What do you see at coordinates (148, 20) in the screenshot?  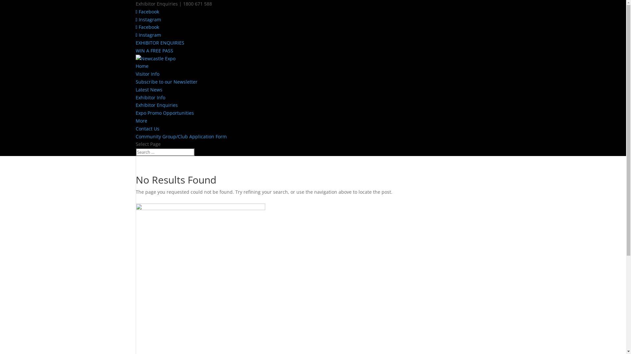 I see `Instagram` at bounding box center [148, 20].